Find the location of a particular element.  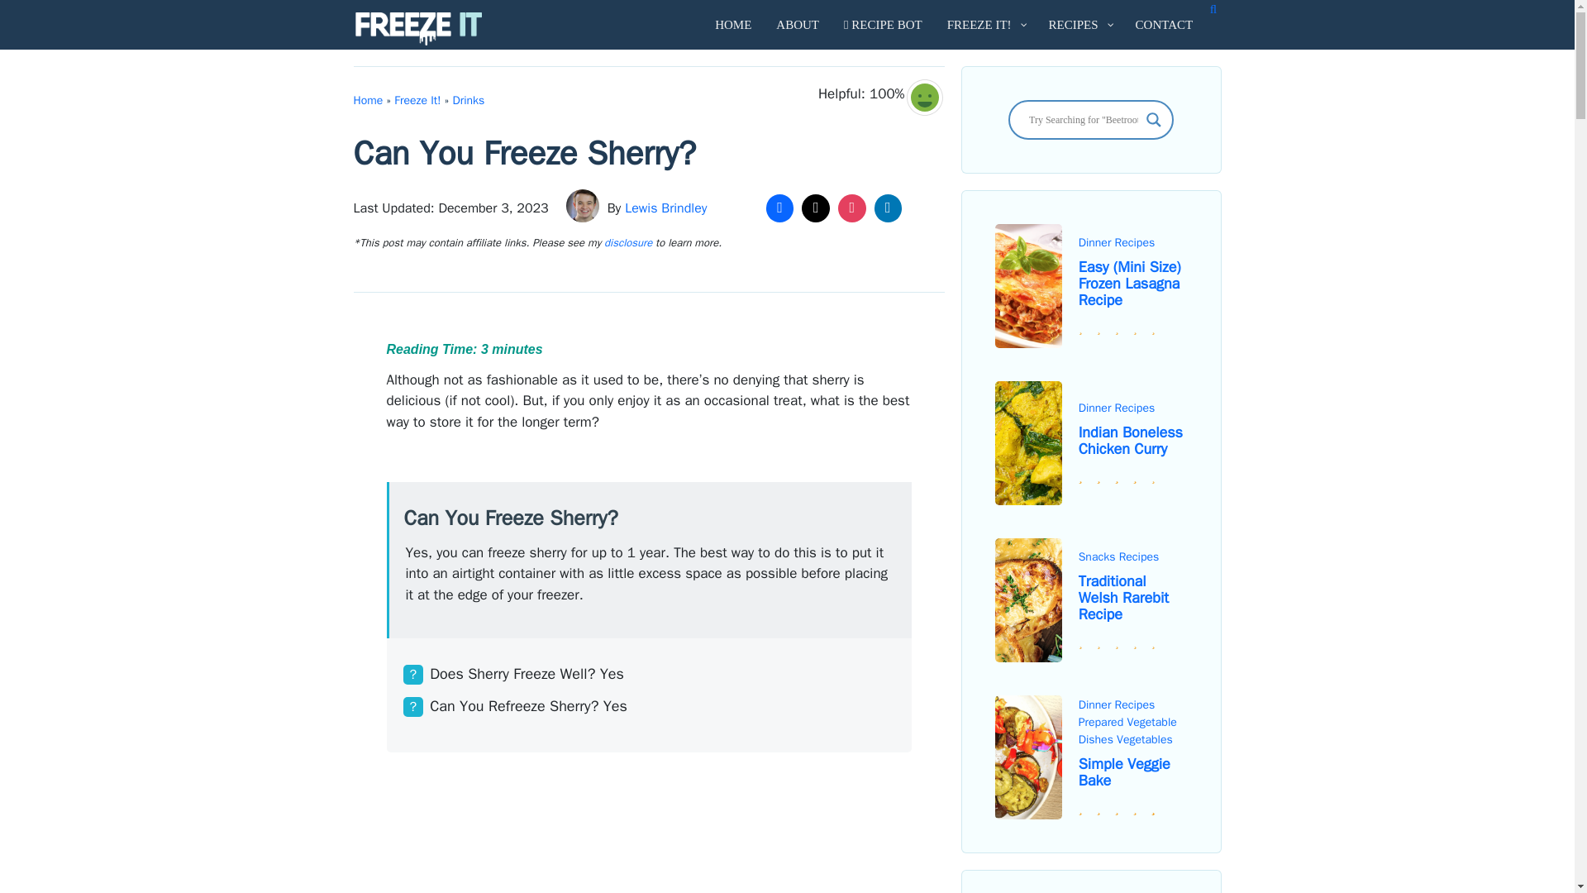

Instagram is located at coordinates (851, 208).